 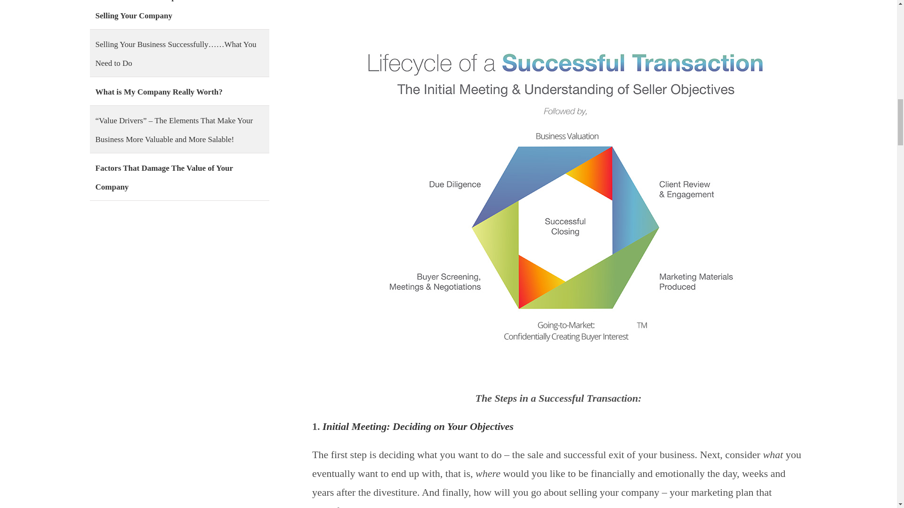 What do you see at coordinates (418, 426) in the screenshot?
I see `Initial Meeting: Deciding on Your Objectives` at bounding box center [418, 426].